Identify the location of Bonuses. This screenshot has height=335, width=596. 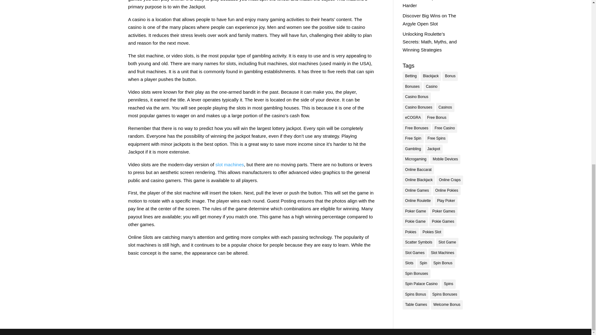
(412, 87).